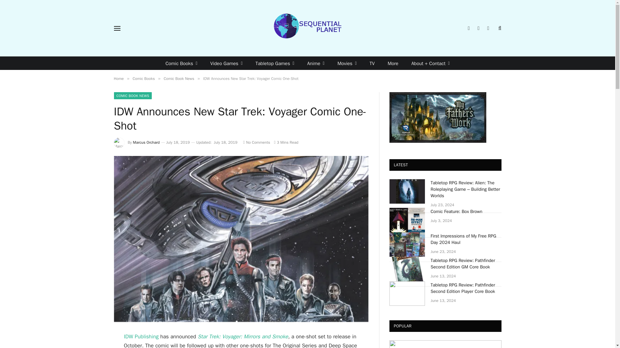  Describe the element at coordinates (316, 63) in the screenshot. I see `Anime` at that location.